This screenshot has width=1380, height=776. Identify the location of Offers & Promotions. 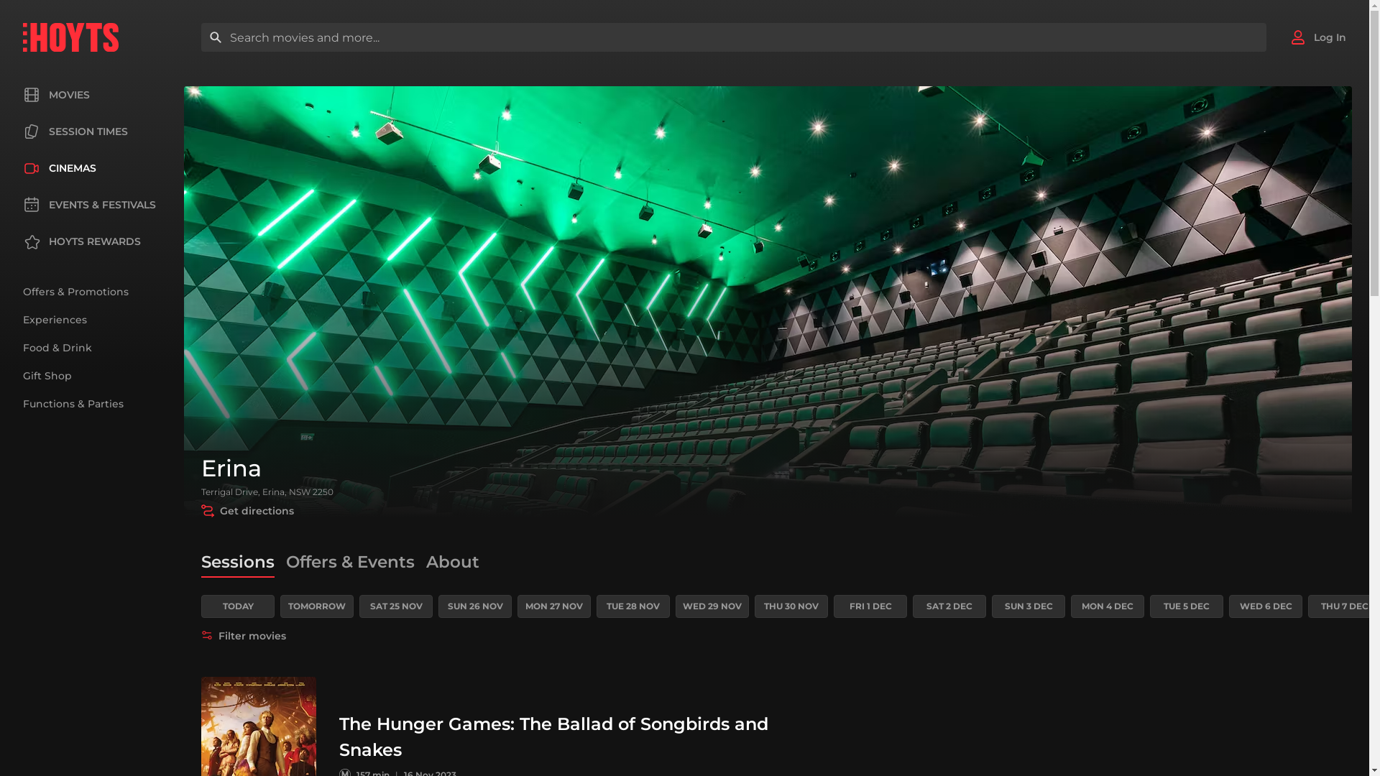
(76, 292).